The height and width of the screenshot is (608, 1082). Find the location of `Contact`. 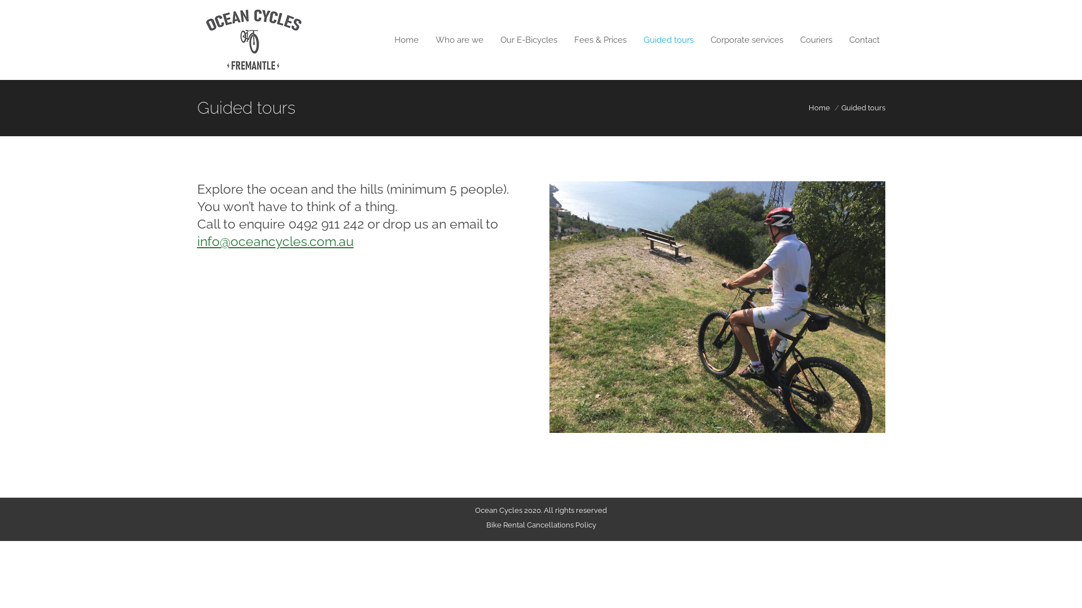

Contact is located at coordinates (864, 41).